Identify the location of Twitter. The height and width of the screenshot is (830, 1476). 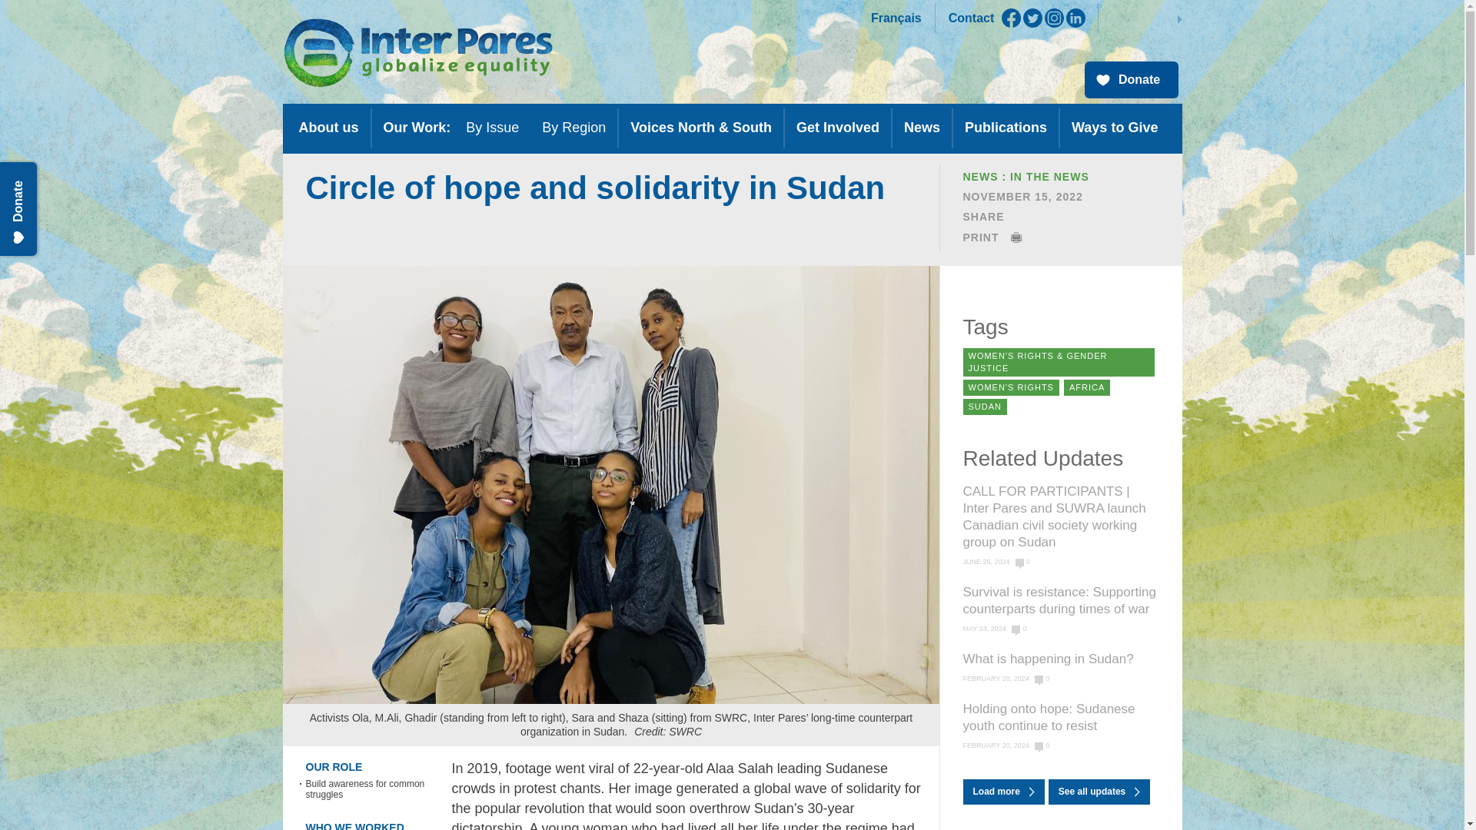
(1032, 17).